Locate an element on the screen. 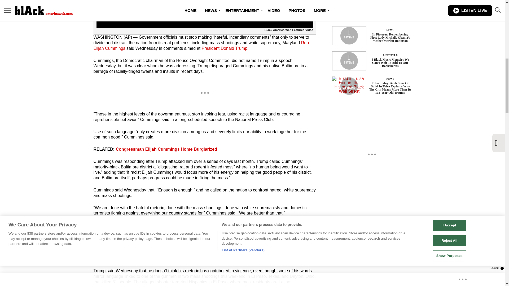 The image size is (509, 286). Media Playlist is located at coordinates (349, 11).